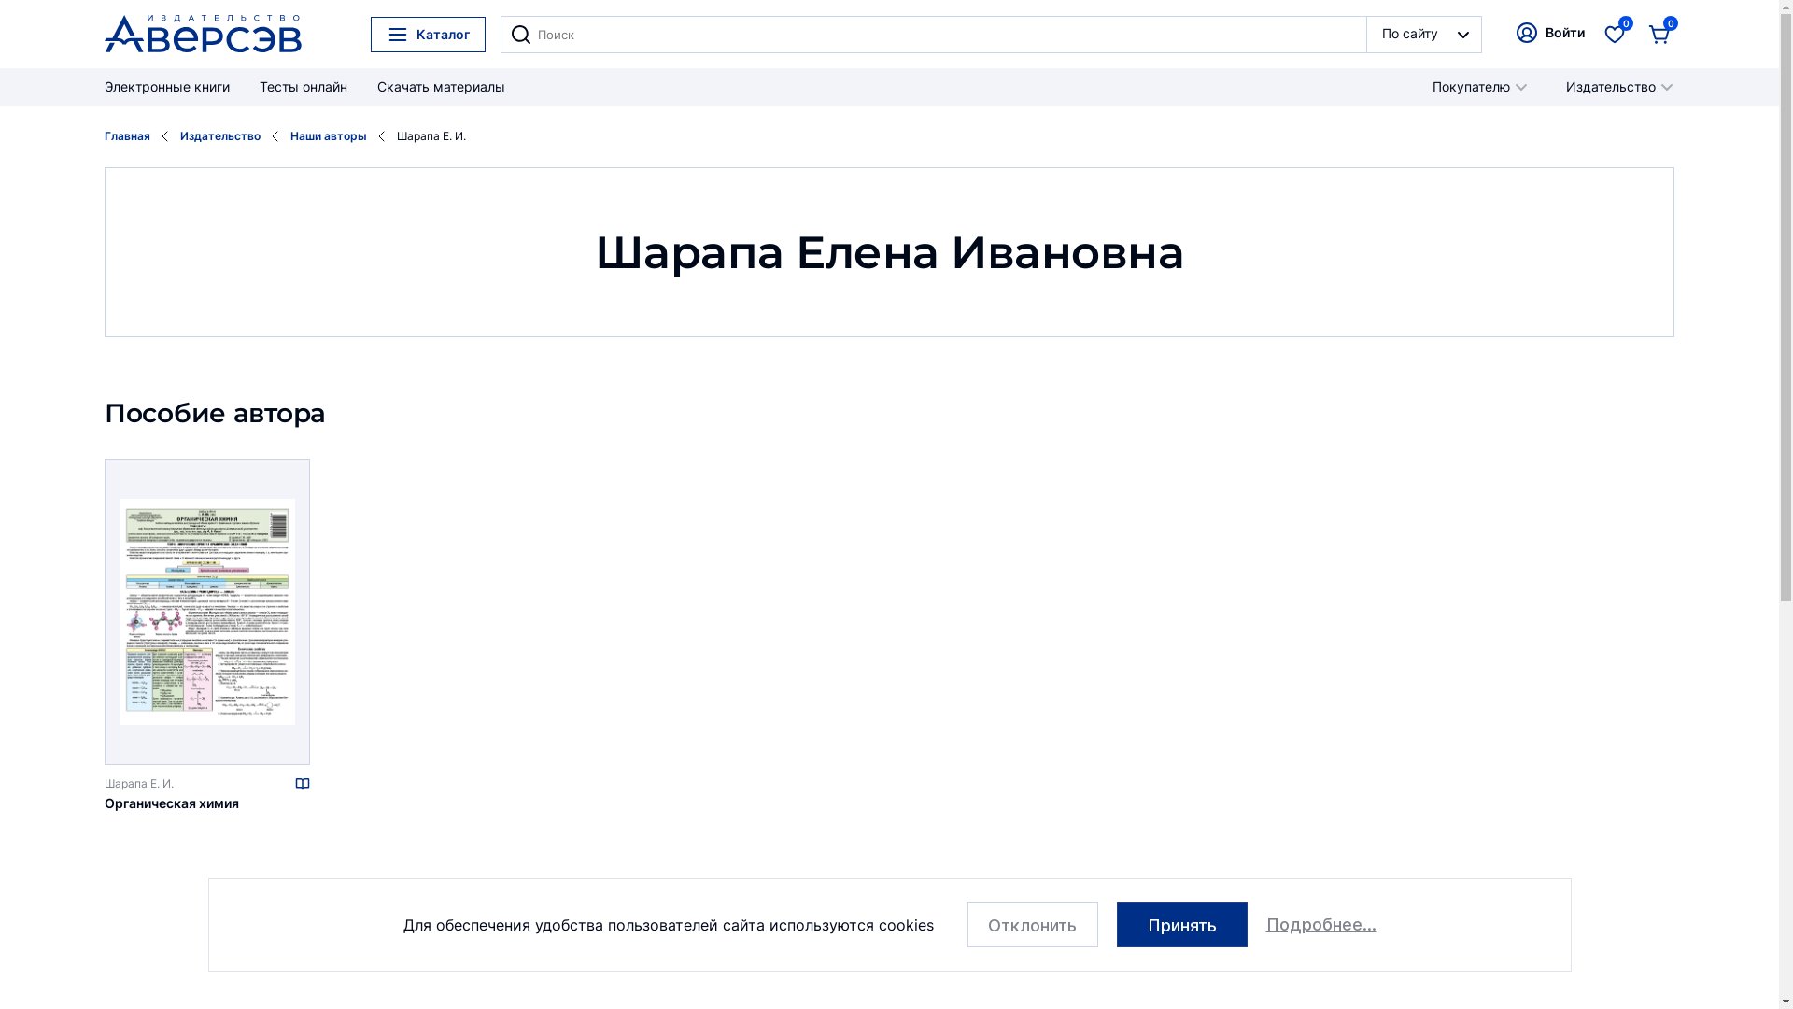  Describe the element at coordinates (1615, 34) in the screenshot. I see `0` at that location.